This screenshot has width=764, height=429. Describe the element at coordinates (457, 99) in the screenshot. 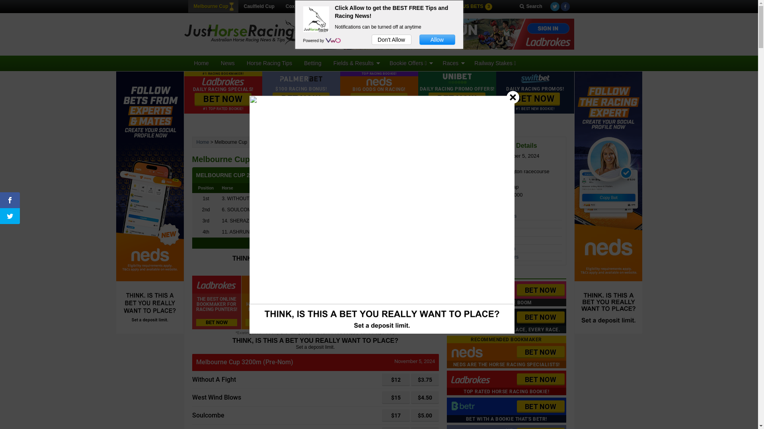

I see `BET NOW` at that location.